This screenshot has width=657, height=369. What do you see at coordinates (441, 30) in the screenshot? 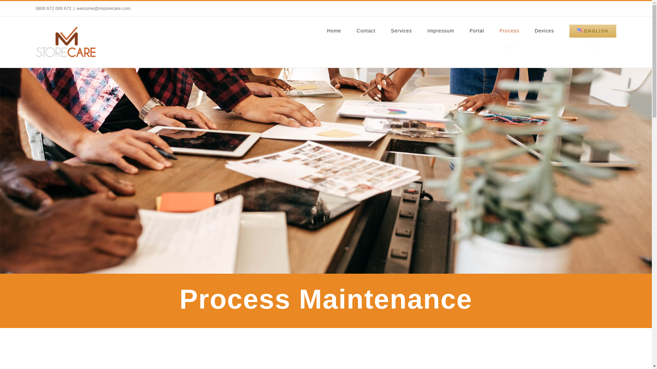
I see `Impressum` at bounding box center [441, 30].